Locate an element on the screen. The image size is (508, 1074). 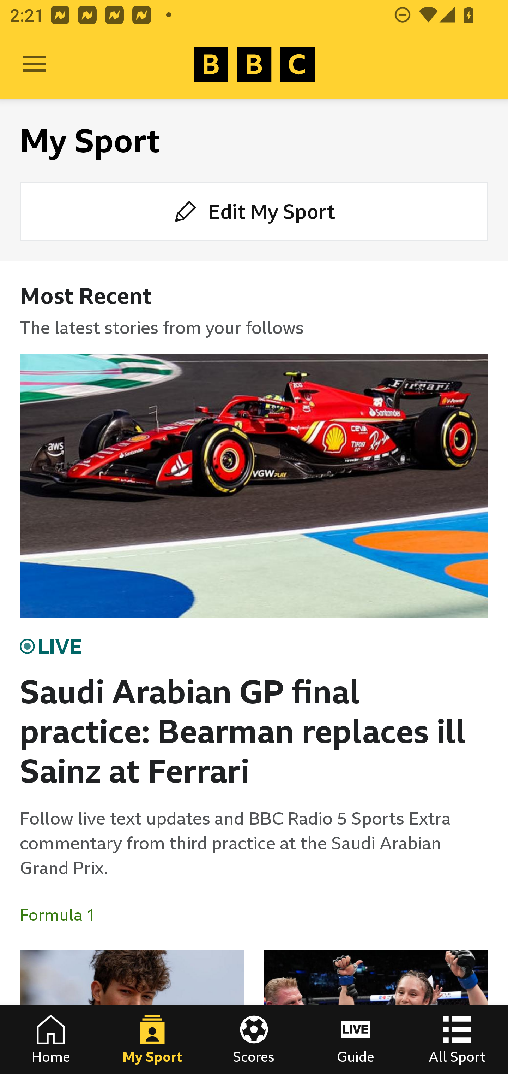
Edit My Sport is located at coordinates (254, 211).